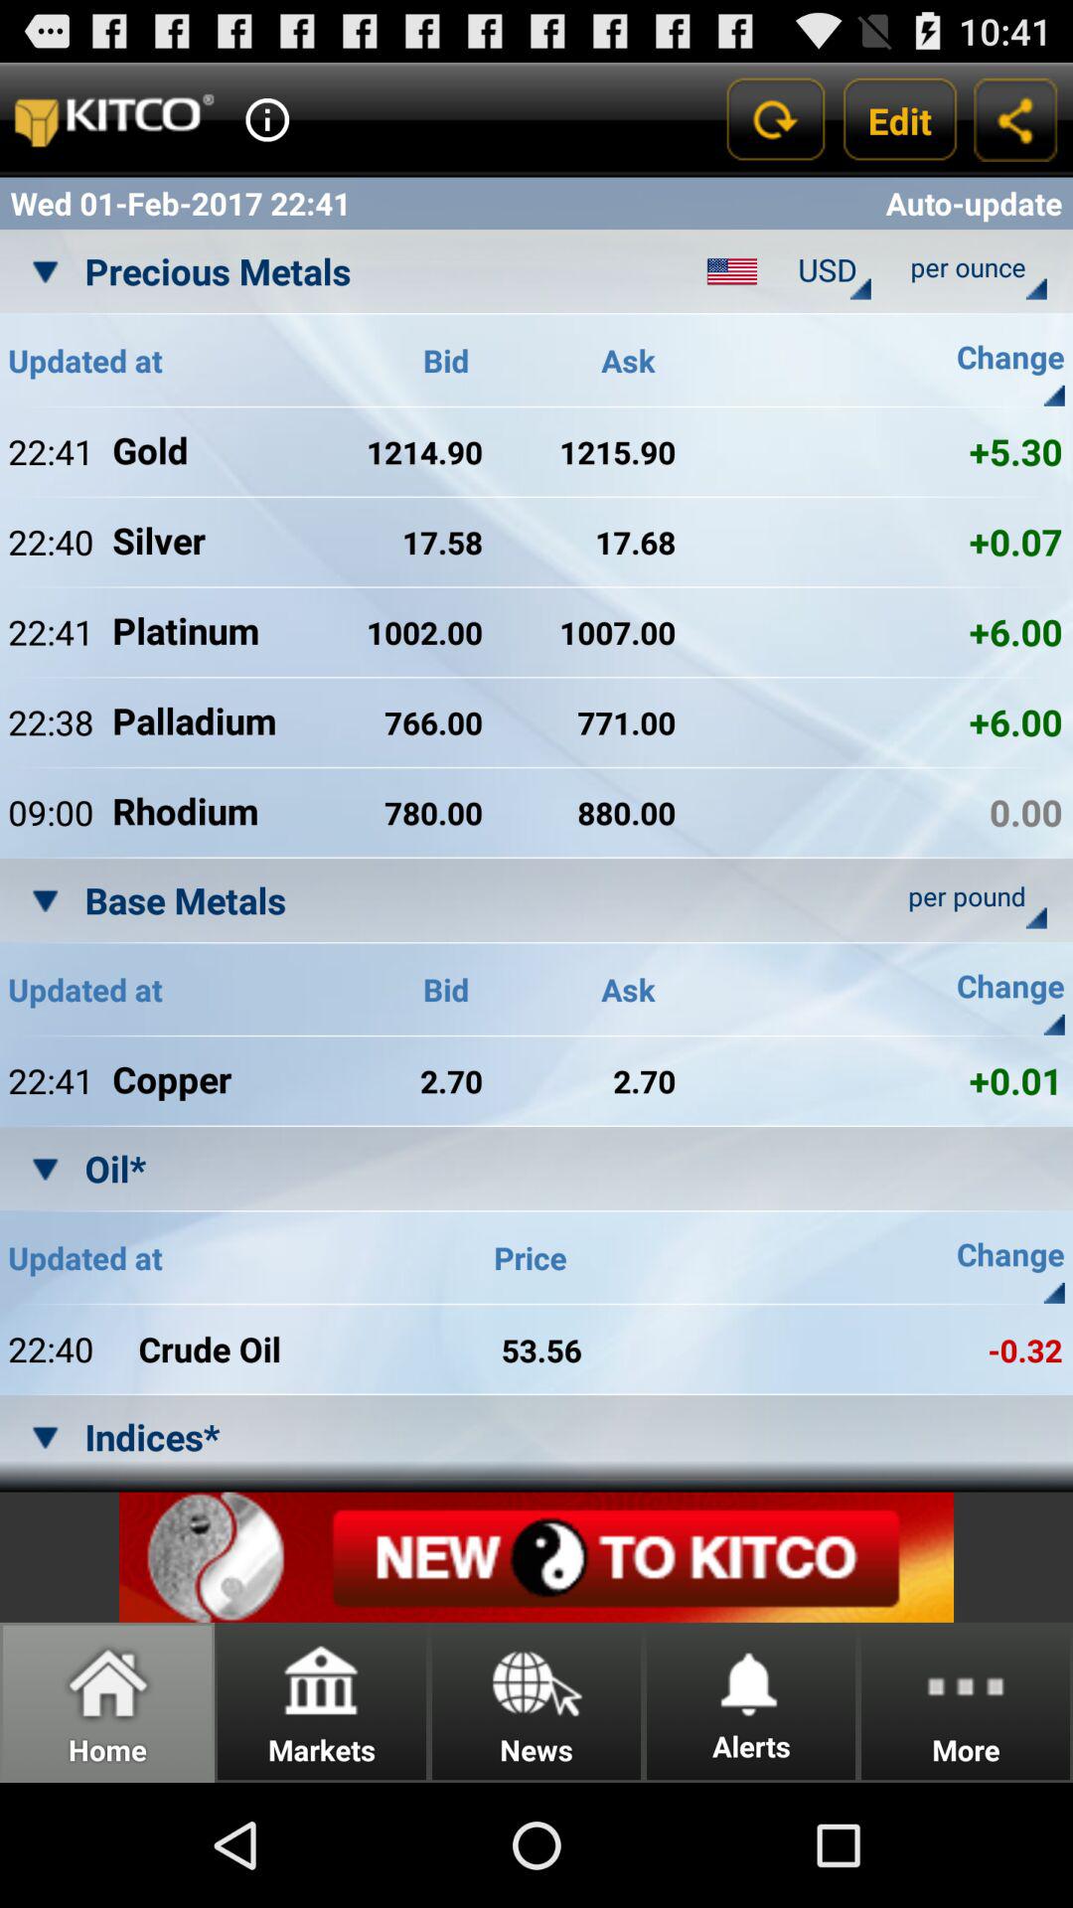 This screenshot has width=1073, height=1908. What do you see at coordinates (536, 1556) in the screenshot?
I see `go to new to kitco` at bounding box center [536, 1556].